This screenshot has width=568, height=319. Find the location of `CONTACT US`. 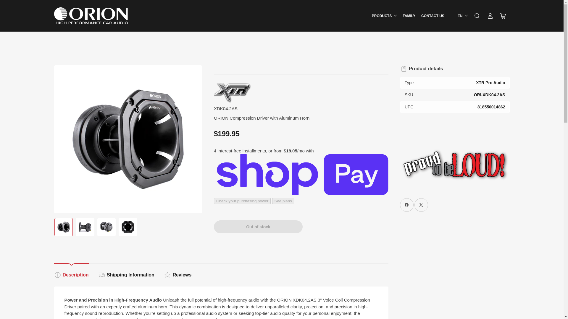

CONTACT US is located at coordinates (433, 15).